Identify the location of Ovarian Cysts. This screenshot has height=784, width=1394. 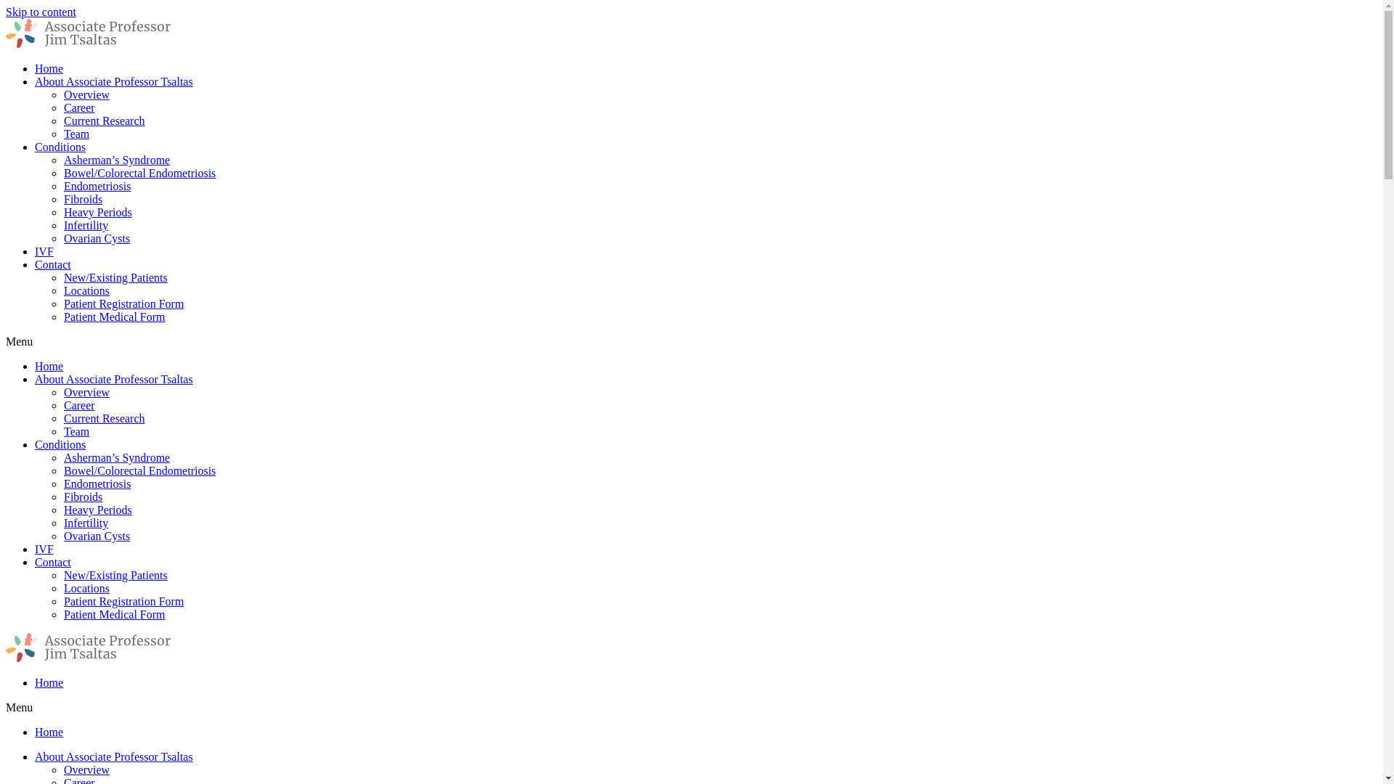
(97, 536).